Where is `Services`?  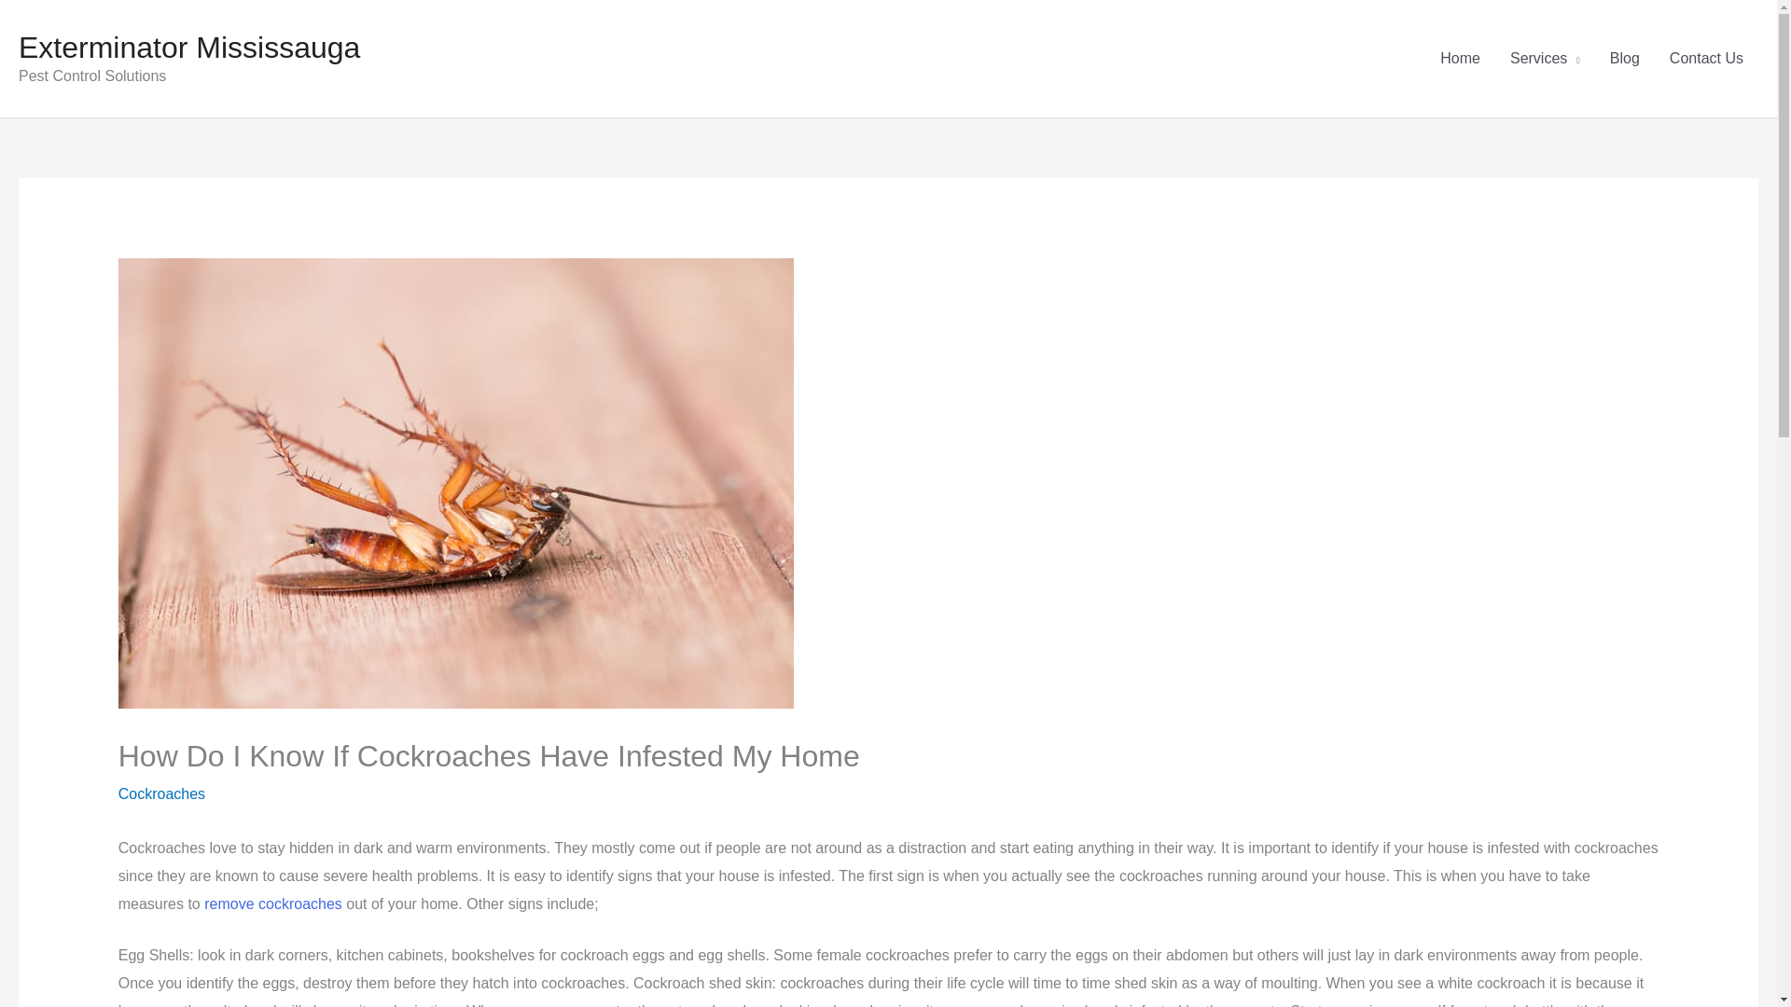
Services is located at coordinates (1545, 59).